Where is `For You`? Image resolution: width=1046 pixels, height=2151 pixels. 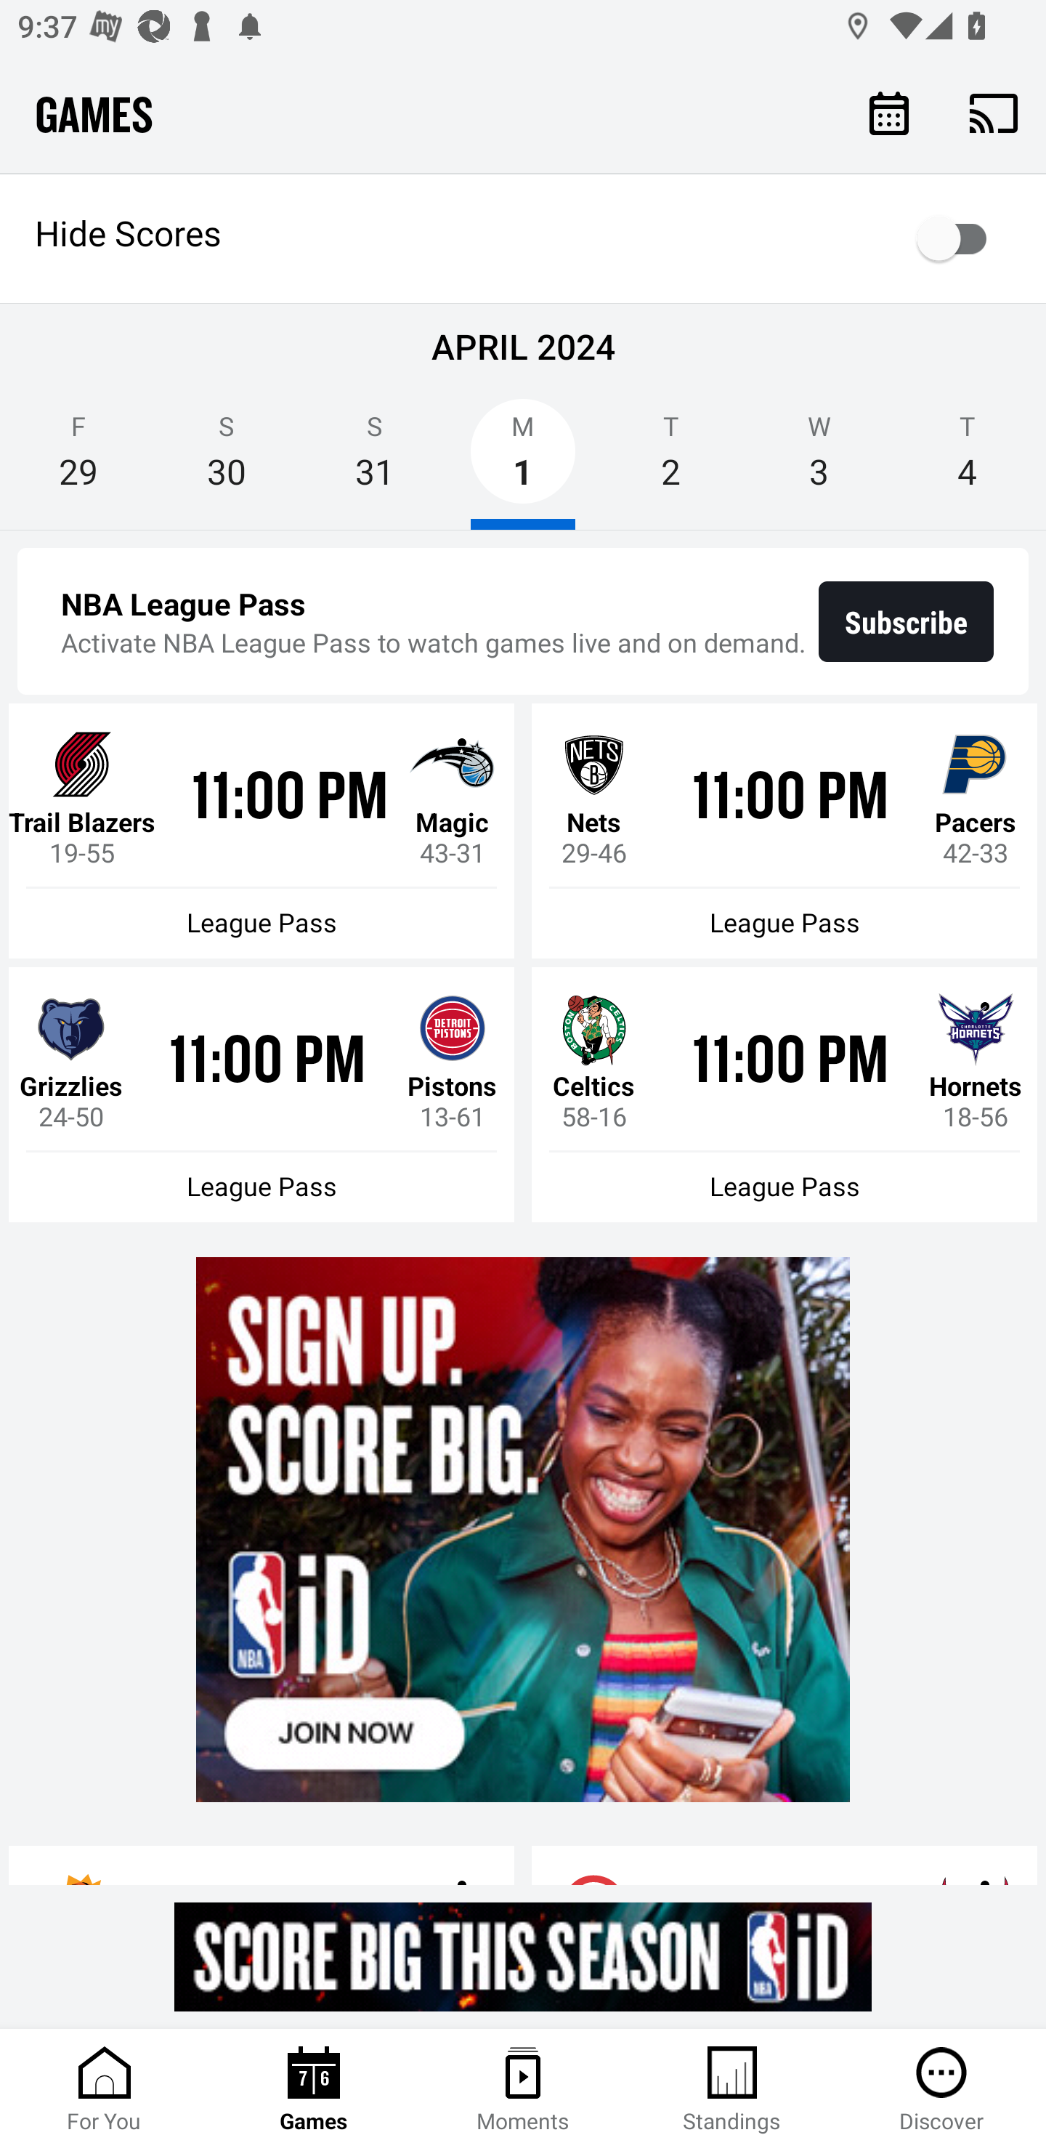 For You is located at coordinates (105, 2090).